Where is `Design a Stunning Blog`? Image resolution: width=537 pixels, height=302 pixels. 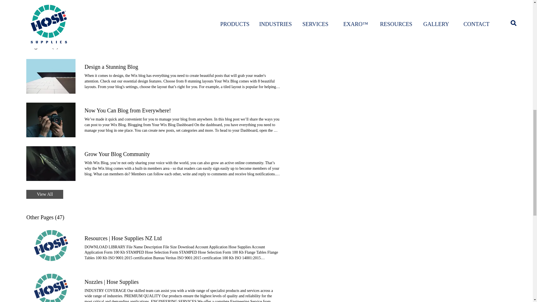
Design a Stunning Blog is located at coordinates (182, 67).